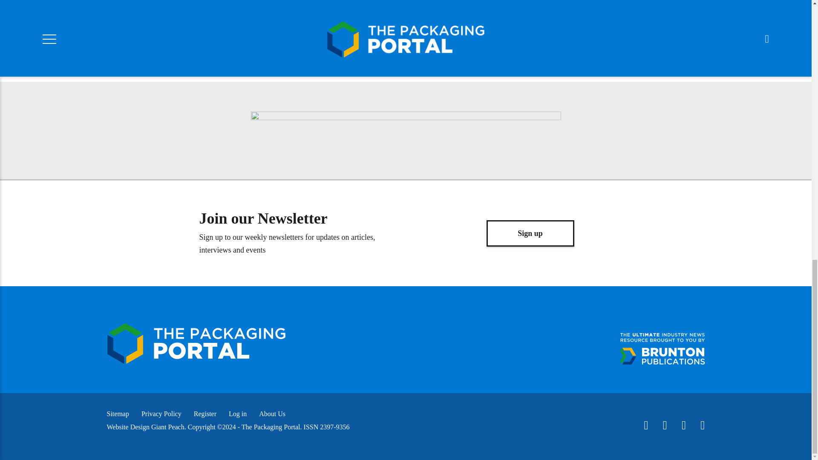 The image size is (818, 460). Describe the element at coordinates (205, 414) in the screenshot. I see `Register` at that location.